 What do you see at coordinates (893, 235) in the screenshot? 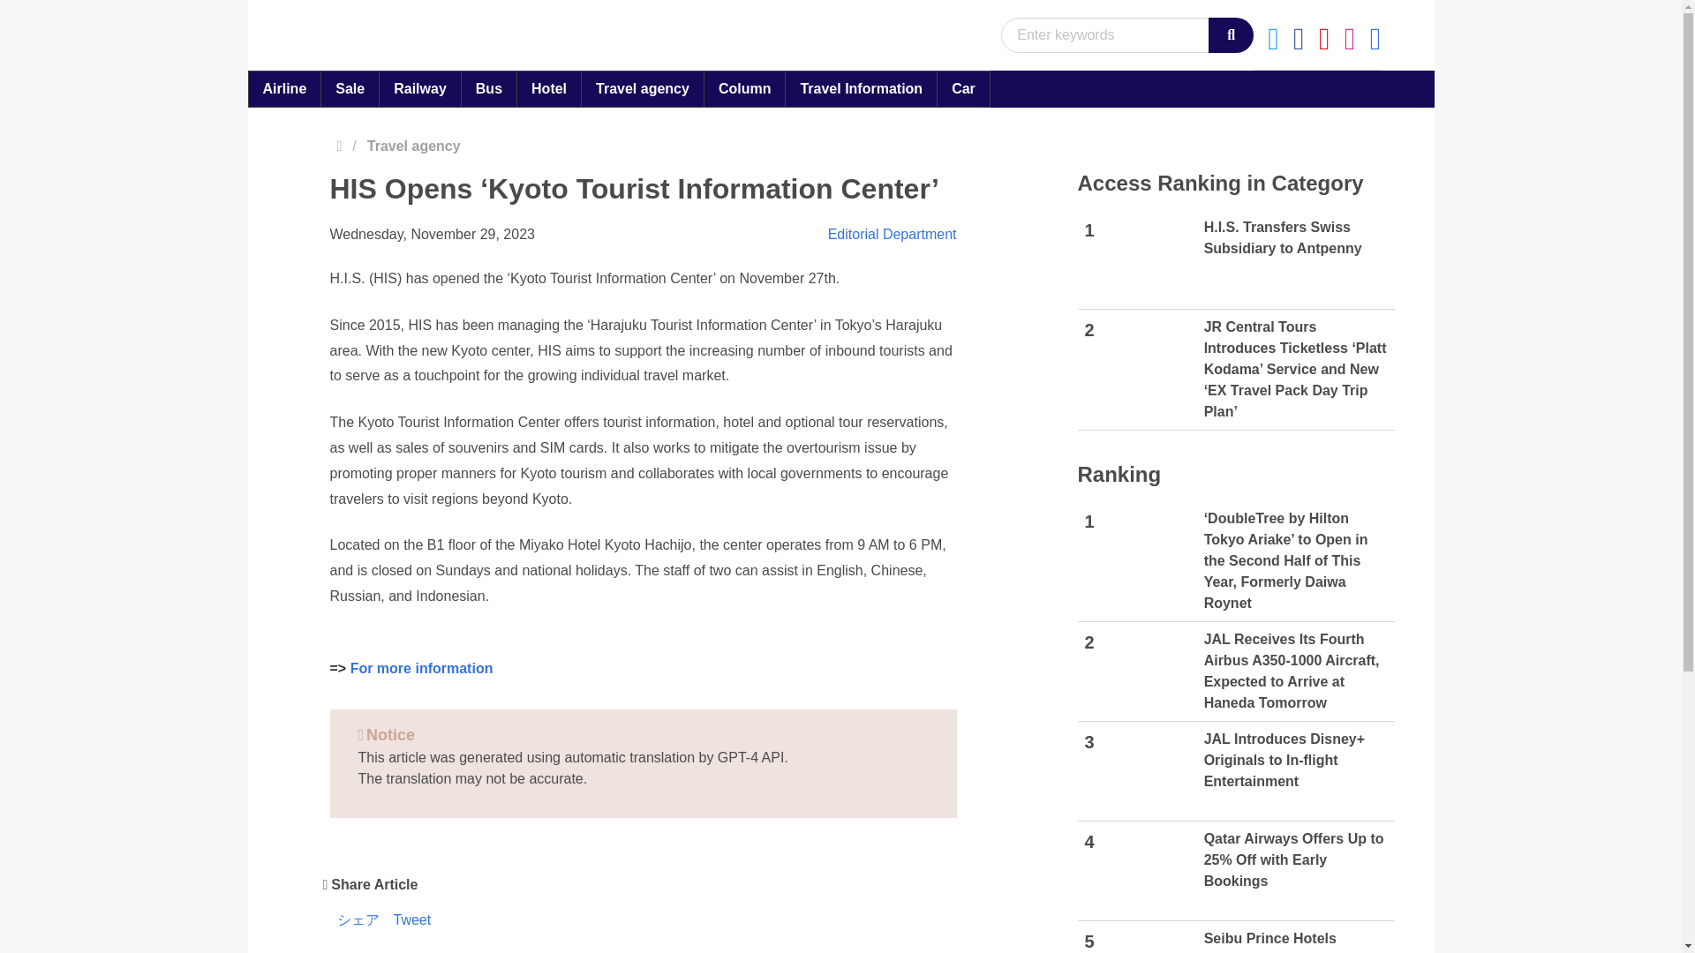
I see `Posts by Editorial Department` at bounding box center [893, 235].